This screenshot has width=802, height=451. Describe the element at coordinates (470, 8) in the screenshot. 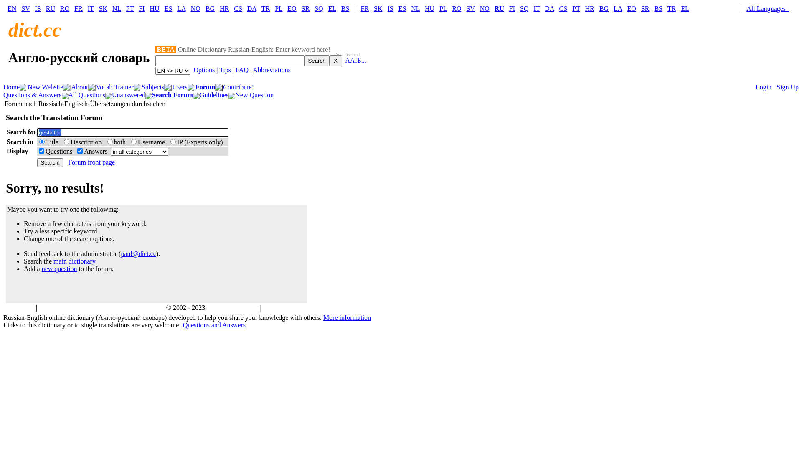

I see `SV` at that location.